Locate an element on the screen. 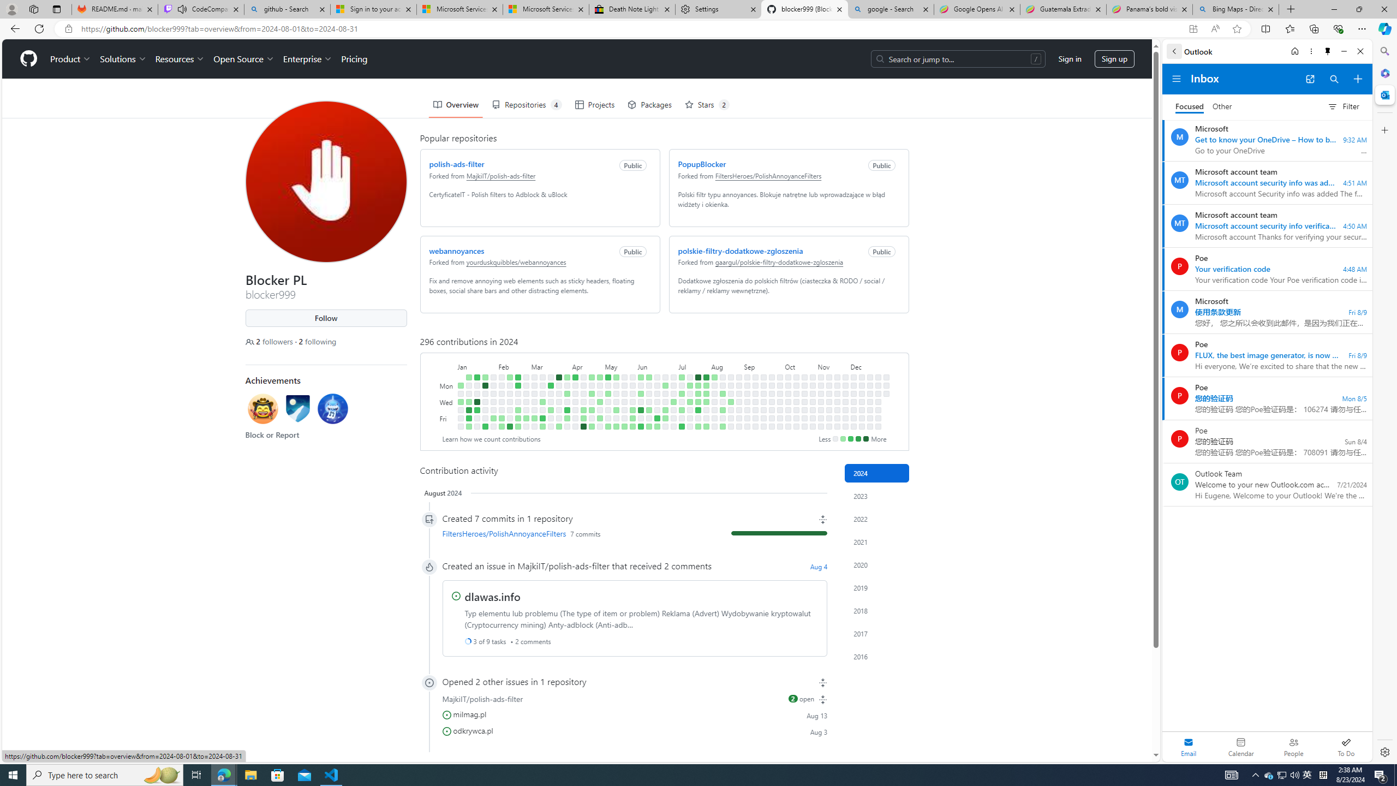 The image size is (1397, 786). No contributions on March 12th. is located at coordinates (542, 394).